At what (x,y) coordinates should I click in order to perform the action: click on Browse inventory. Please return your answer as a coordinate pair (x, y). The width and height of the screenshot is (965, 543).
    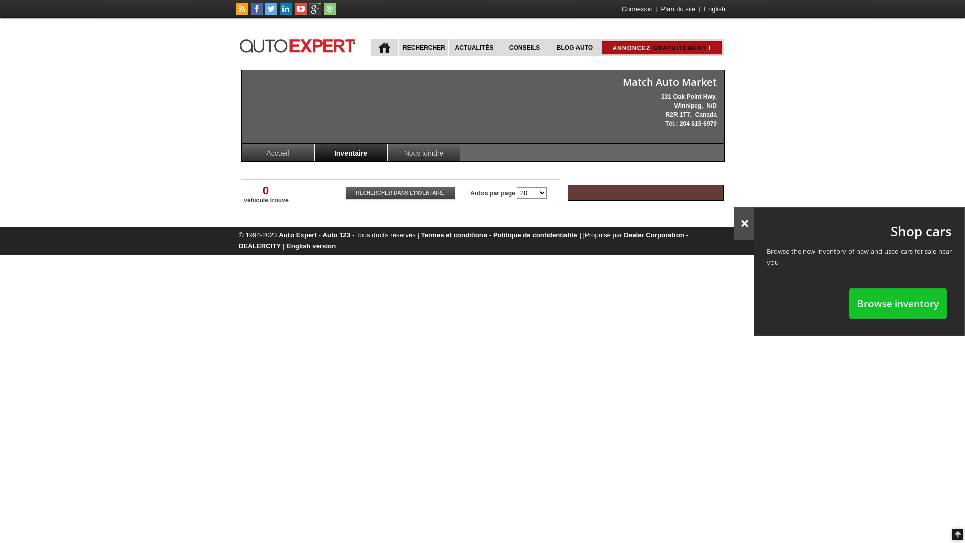
    Looking at the image, I should click on (898, 303).